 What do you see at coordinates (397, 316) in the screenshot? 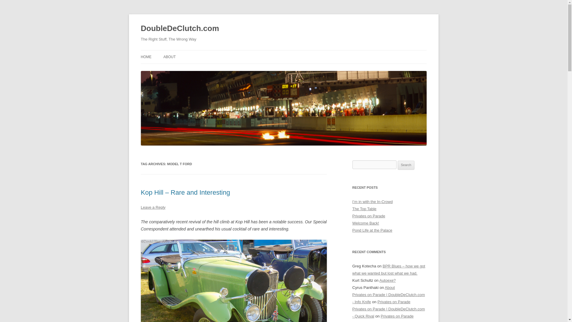
I see `Privates on Parade` at bounding box center [397, 316].